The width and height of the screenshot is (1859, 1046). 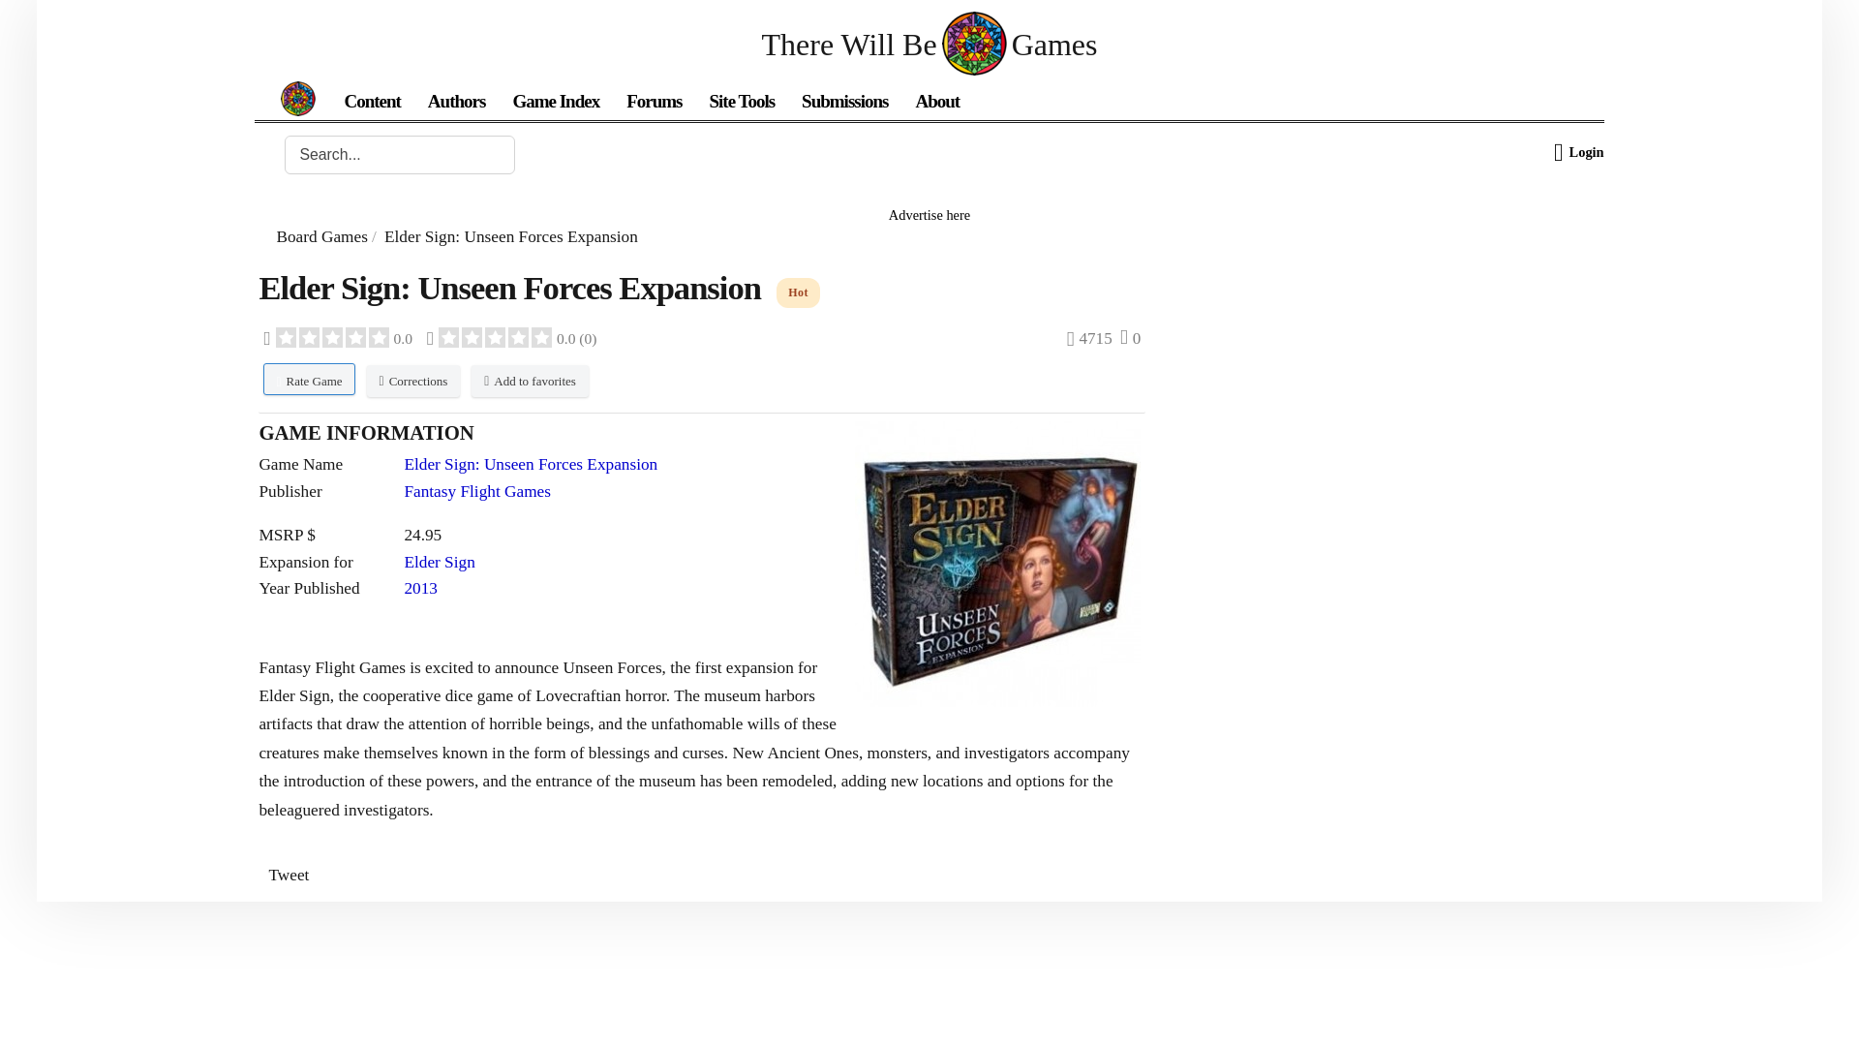 What do you see at coordinates (997, 564) in the screenshot?
I see `Elder Sign: Unseen Forces` at bounding box center [997, 564].